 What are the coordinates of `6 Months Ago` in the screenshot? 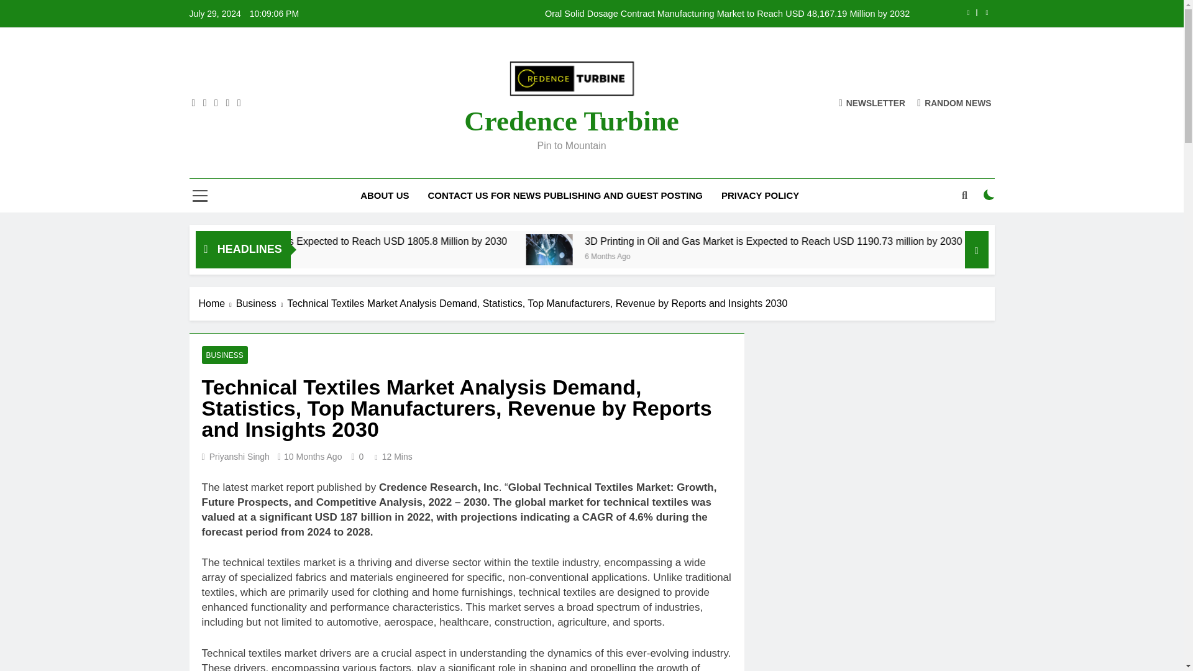 It's located at (769, 255).